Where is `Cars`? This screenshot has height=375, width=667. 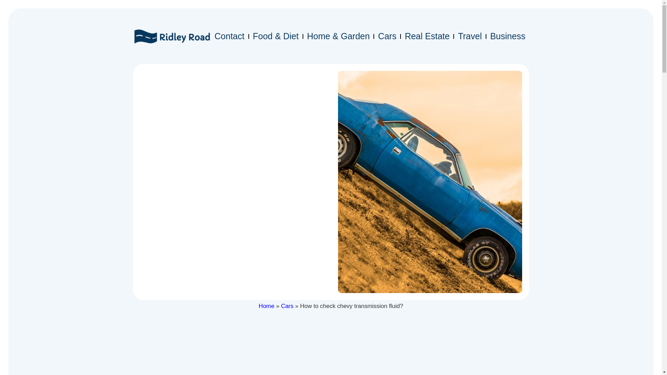
Cars is located at coordinates (387, 36).